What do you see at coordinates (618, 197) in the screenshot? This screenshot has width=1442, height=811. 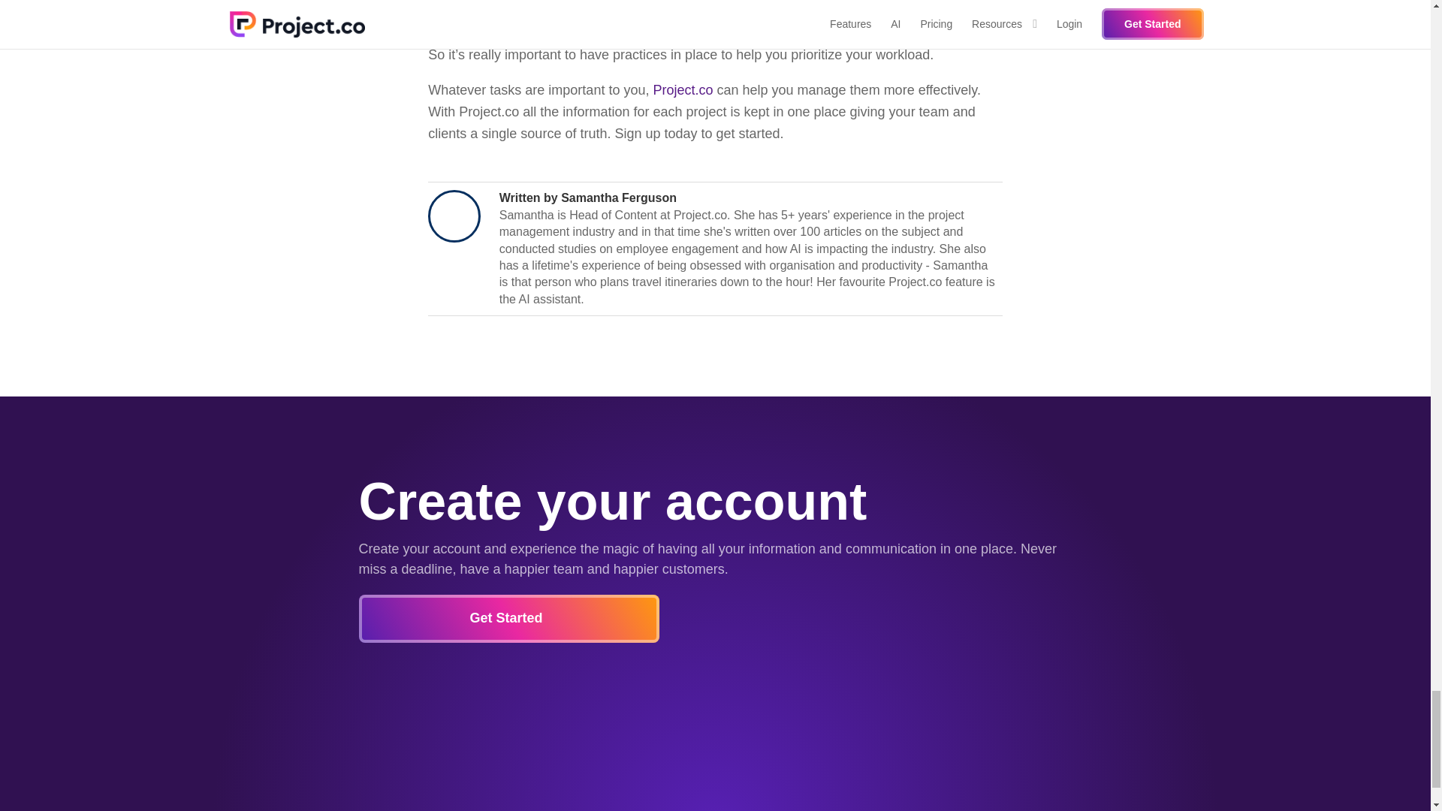 I see `Samantha Ferguson` at bounding box center [618, 197].